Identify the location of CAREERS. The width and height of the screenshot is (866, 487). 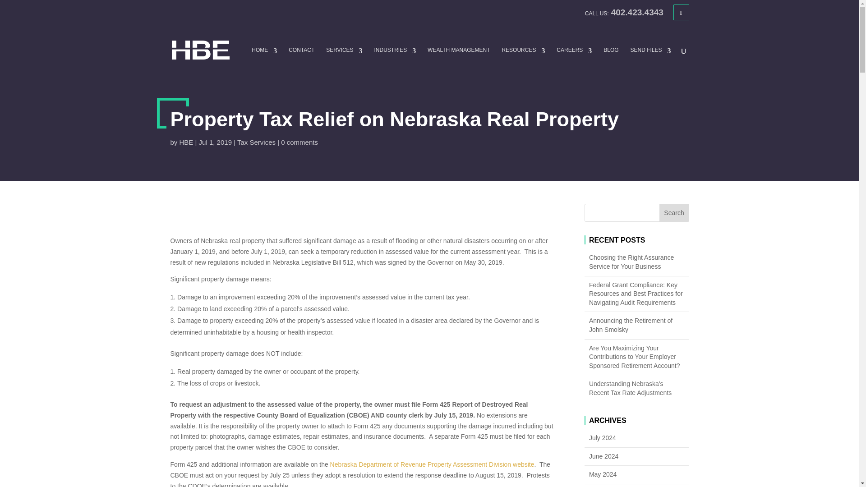
(574, 61).